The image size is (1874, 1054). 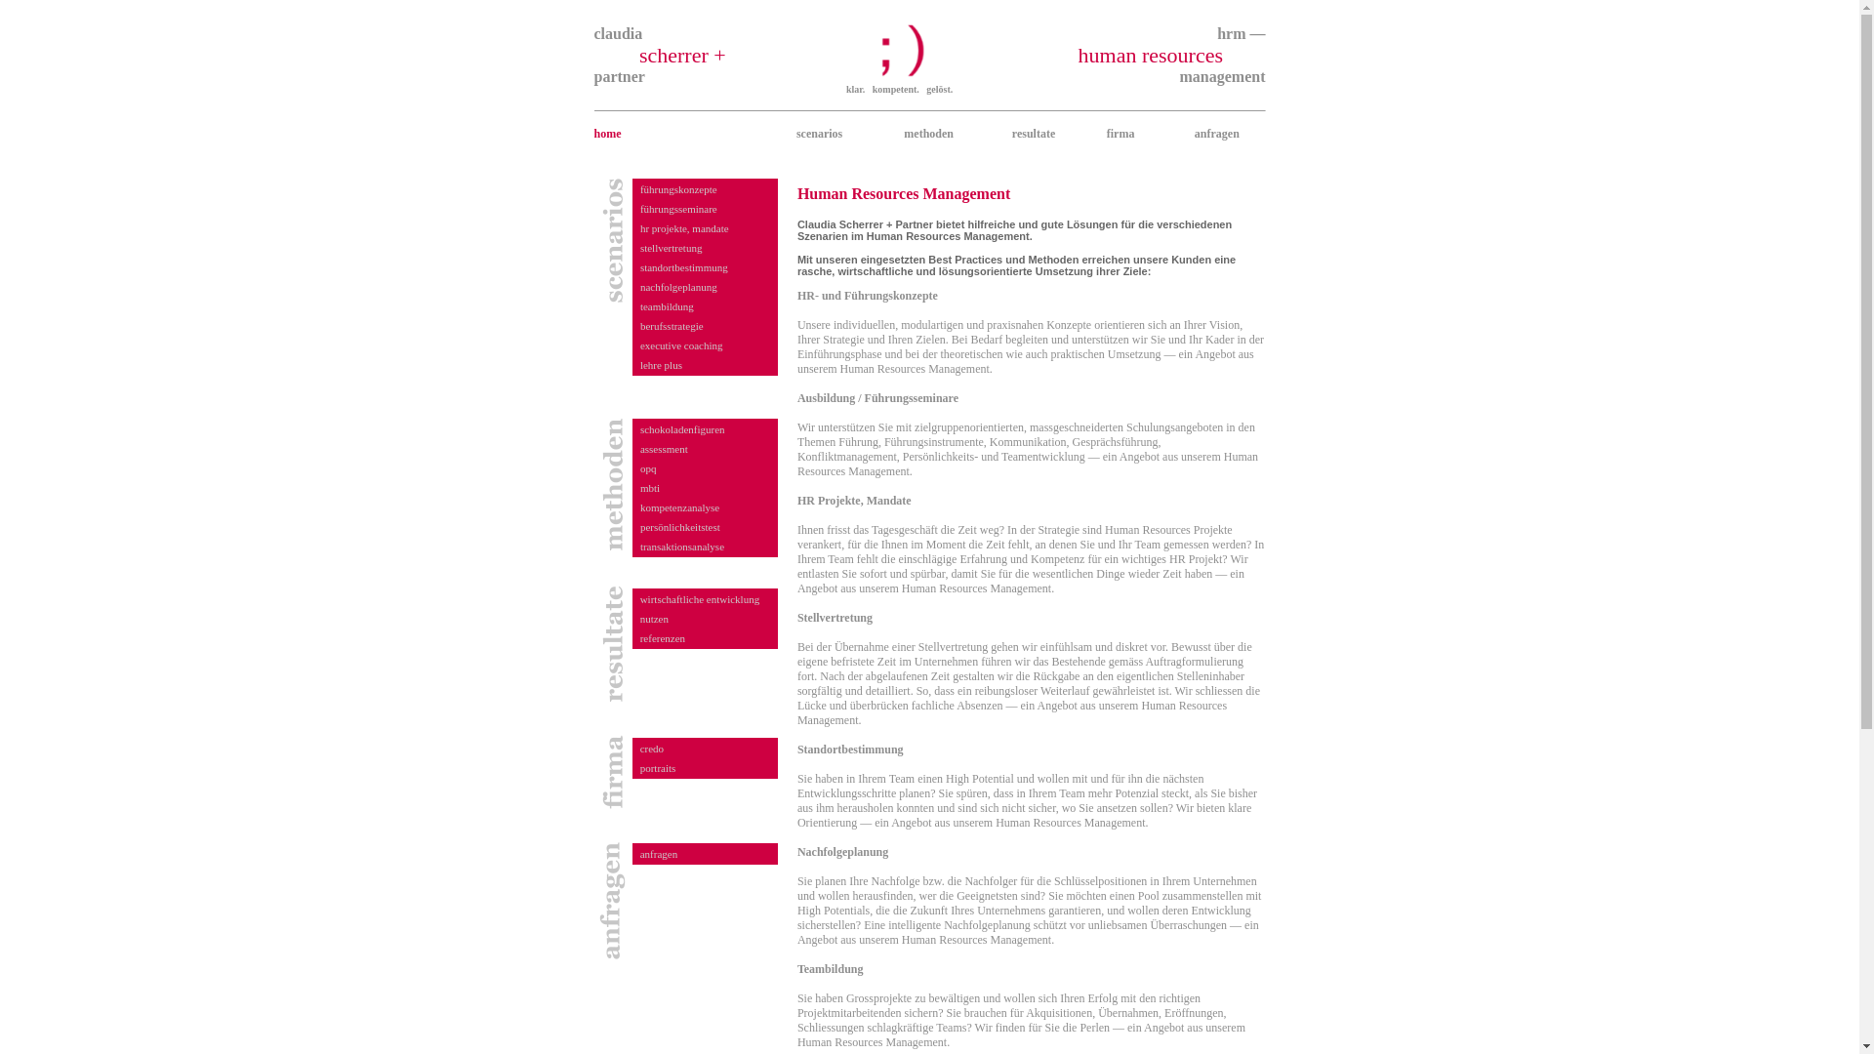 What do you see at coordinates (683, 429) in the screenshot?
I see `schokoladenfiguren` at bounding box center [683, 429].